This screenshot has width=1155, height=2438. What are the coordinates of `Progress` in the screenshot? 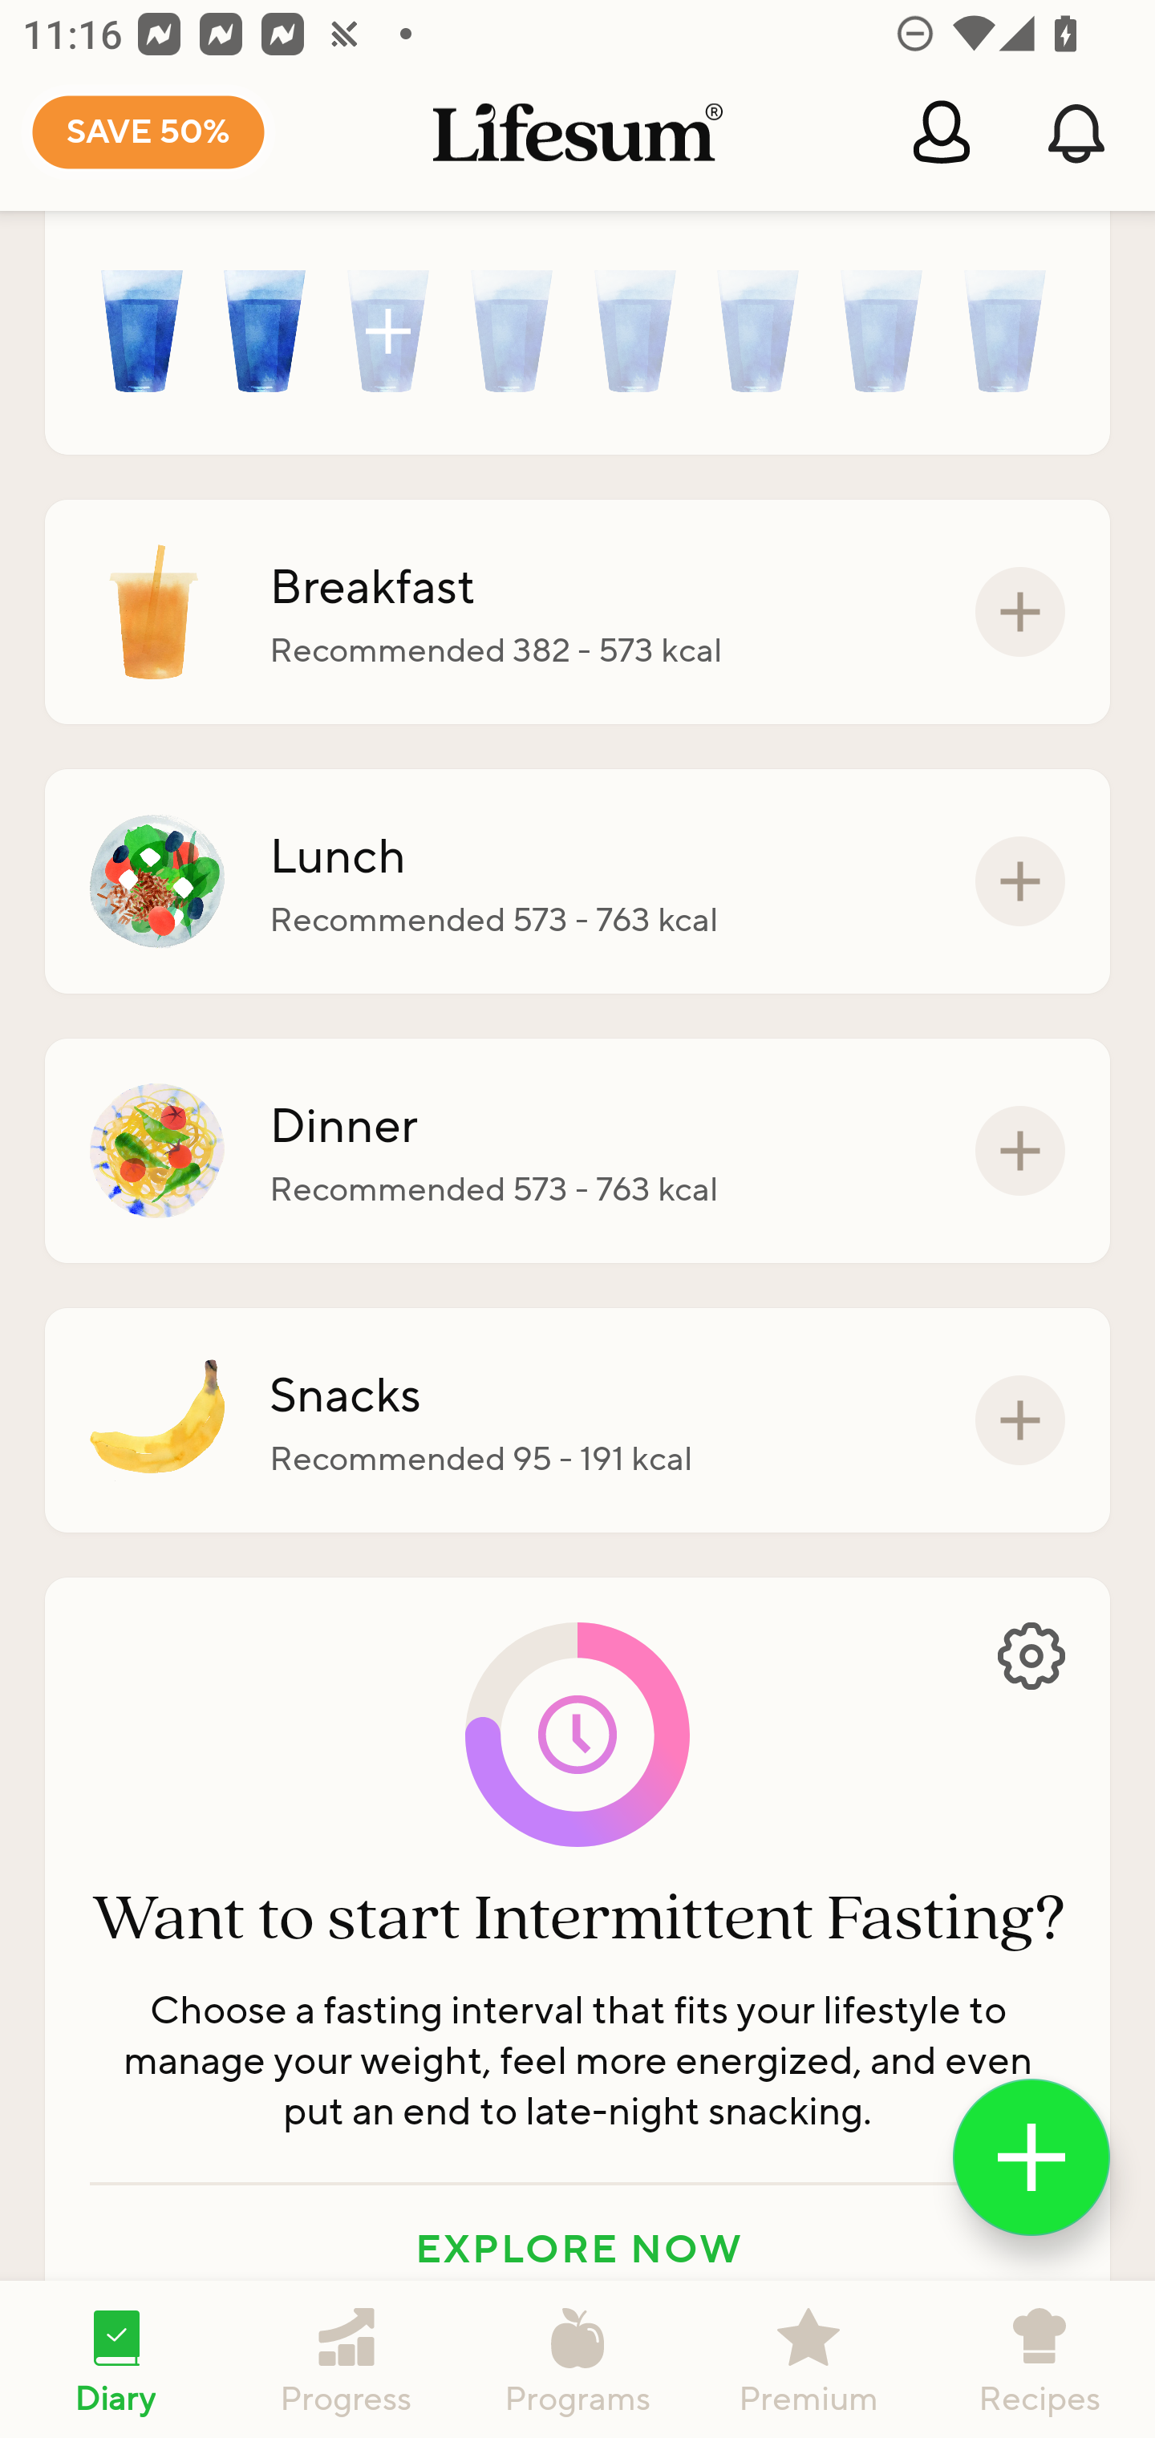 It's located at (346, 2359).